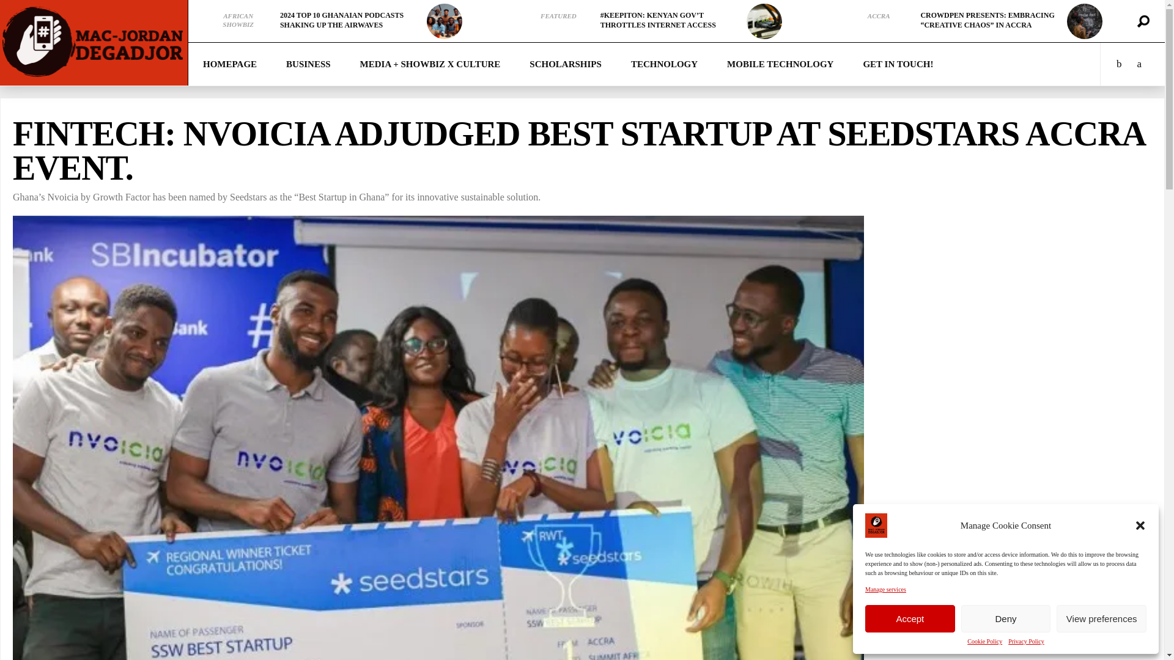 Image resolution: width=1174 pixels, height=660 pixels. I want to click on Manage services, so click(885, 589).